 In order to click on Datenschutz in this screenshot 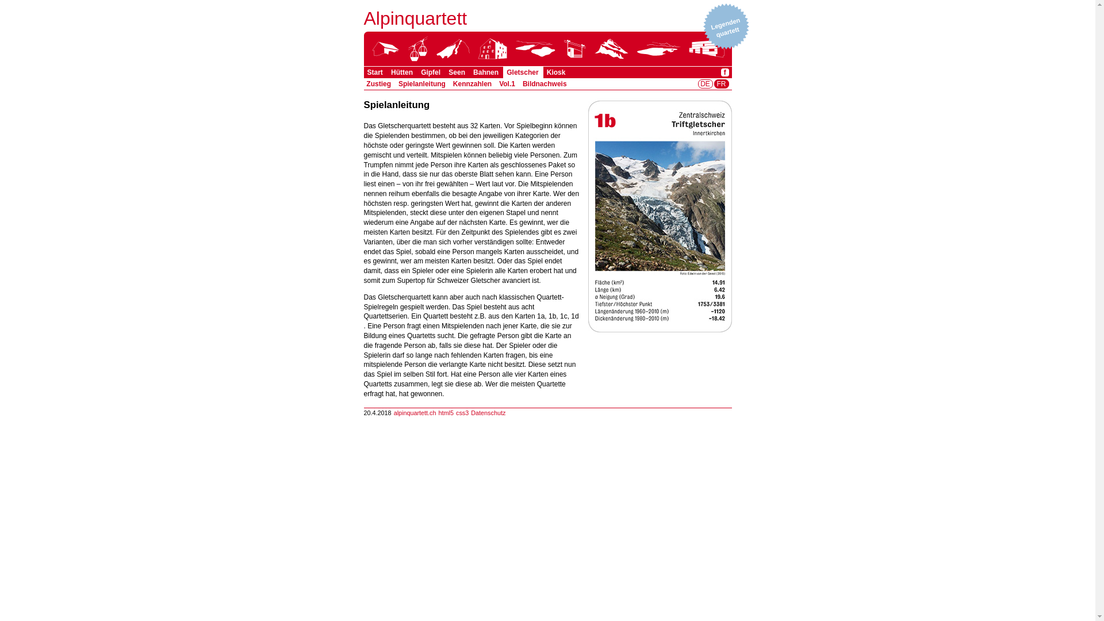, I will do `click(488, 413)`.